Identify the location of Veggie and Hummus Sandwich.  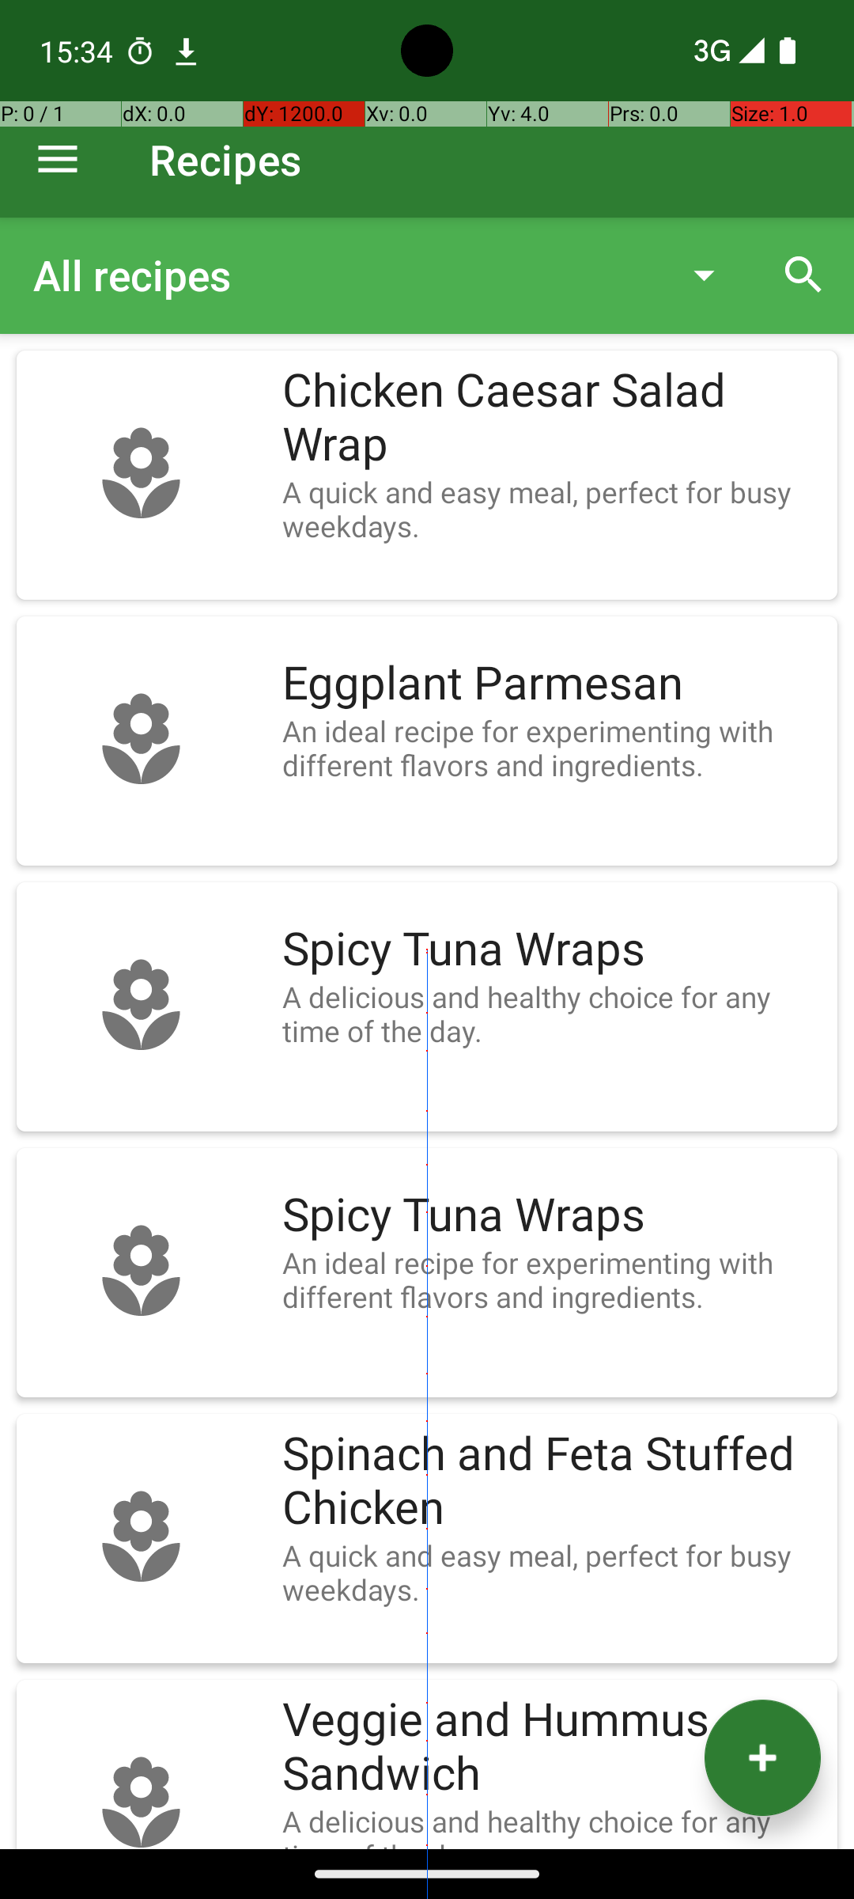
(552, 1747).